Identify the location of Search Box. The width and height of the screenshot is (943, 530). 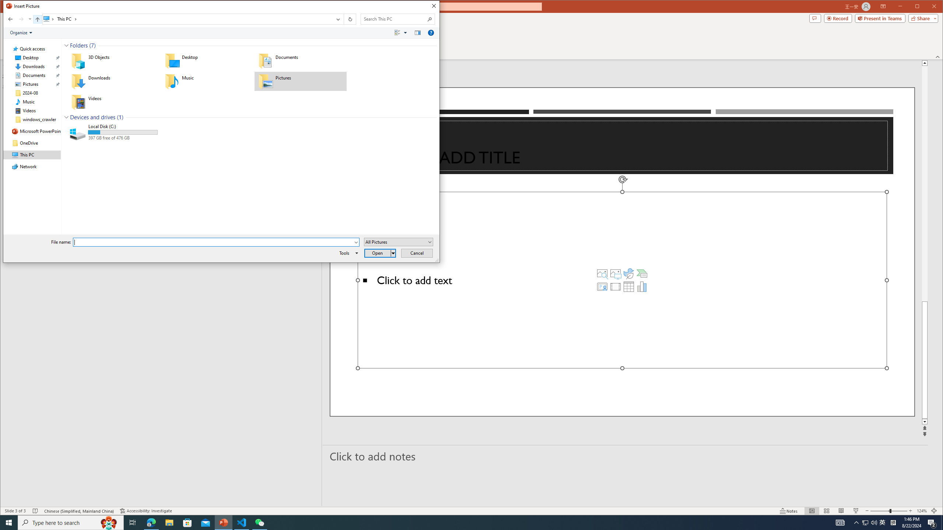
(394, 19).